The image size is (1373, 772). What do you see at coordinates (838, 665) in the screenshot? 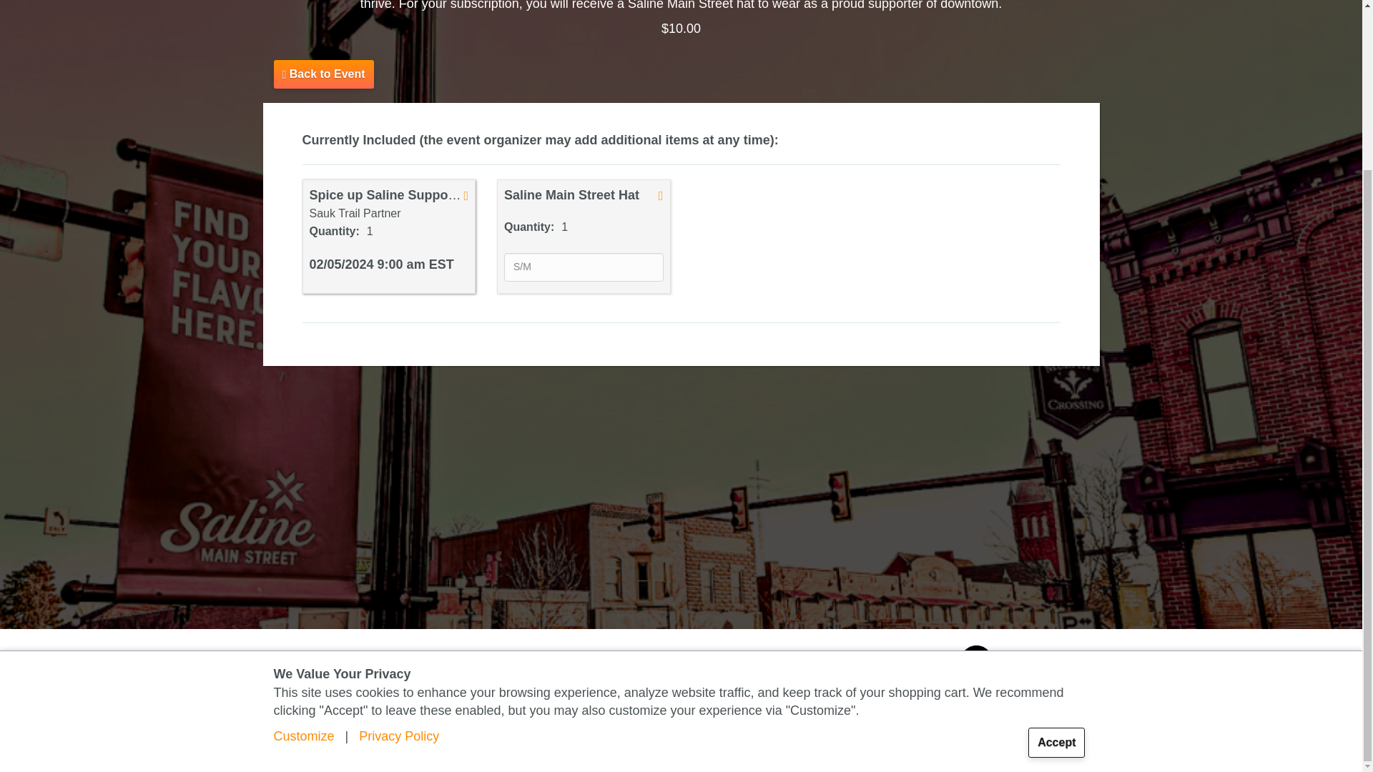
I see `Passage, Inc.` at bounding box center [838, 665].